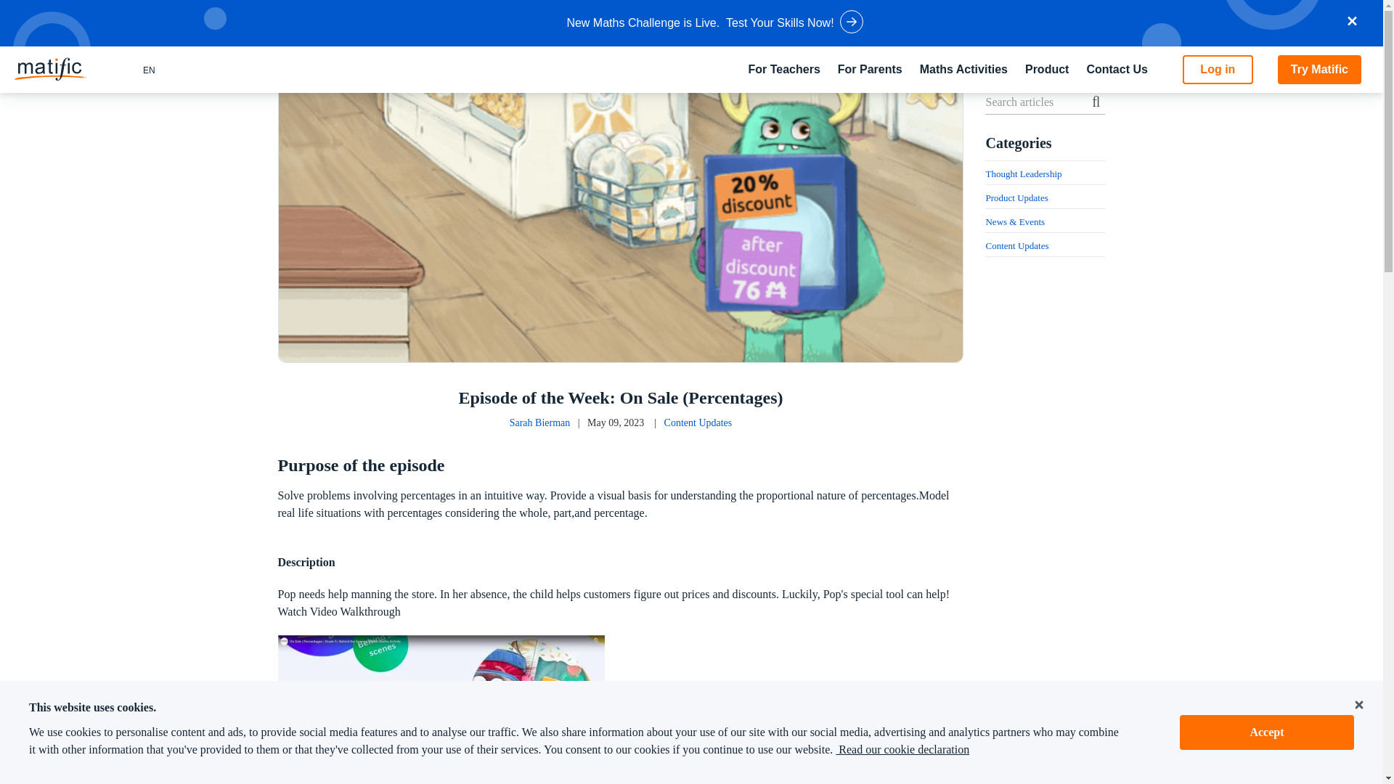 The image size is (1394, 784). Describe the element at coordinates (902, 749) in the screenshot. I see `Read our cookie declaration` at that location.